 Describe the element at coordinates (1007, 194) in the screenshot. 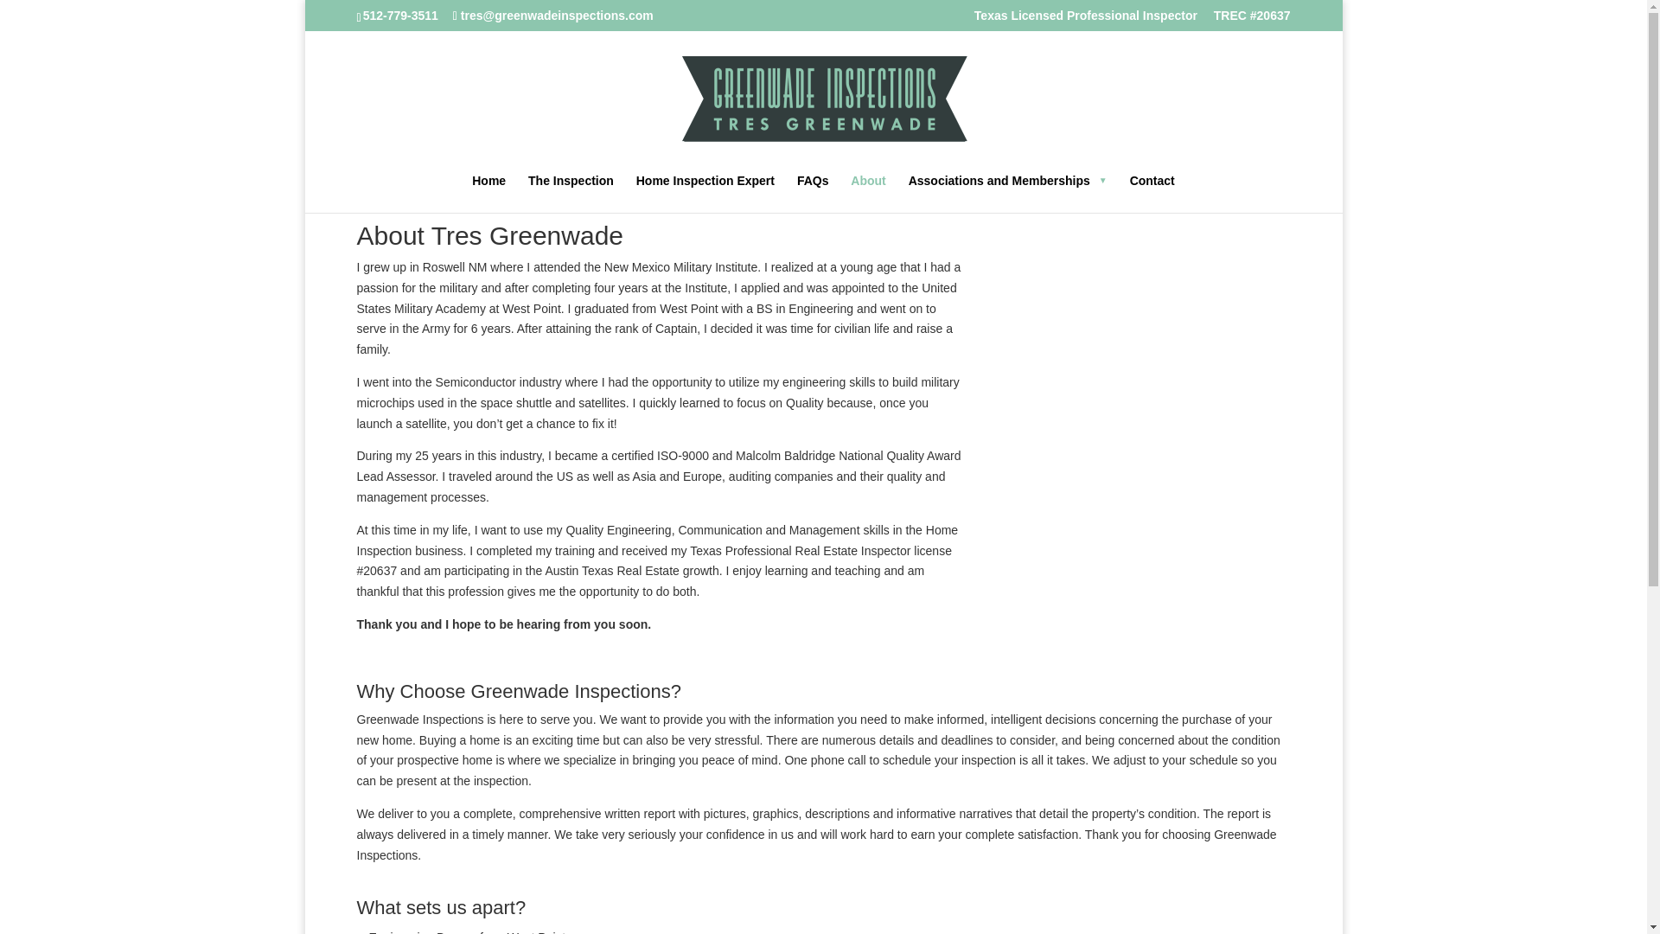

I see `Associations and Memberships` at that location.